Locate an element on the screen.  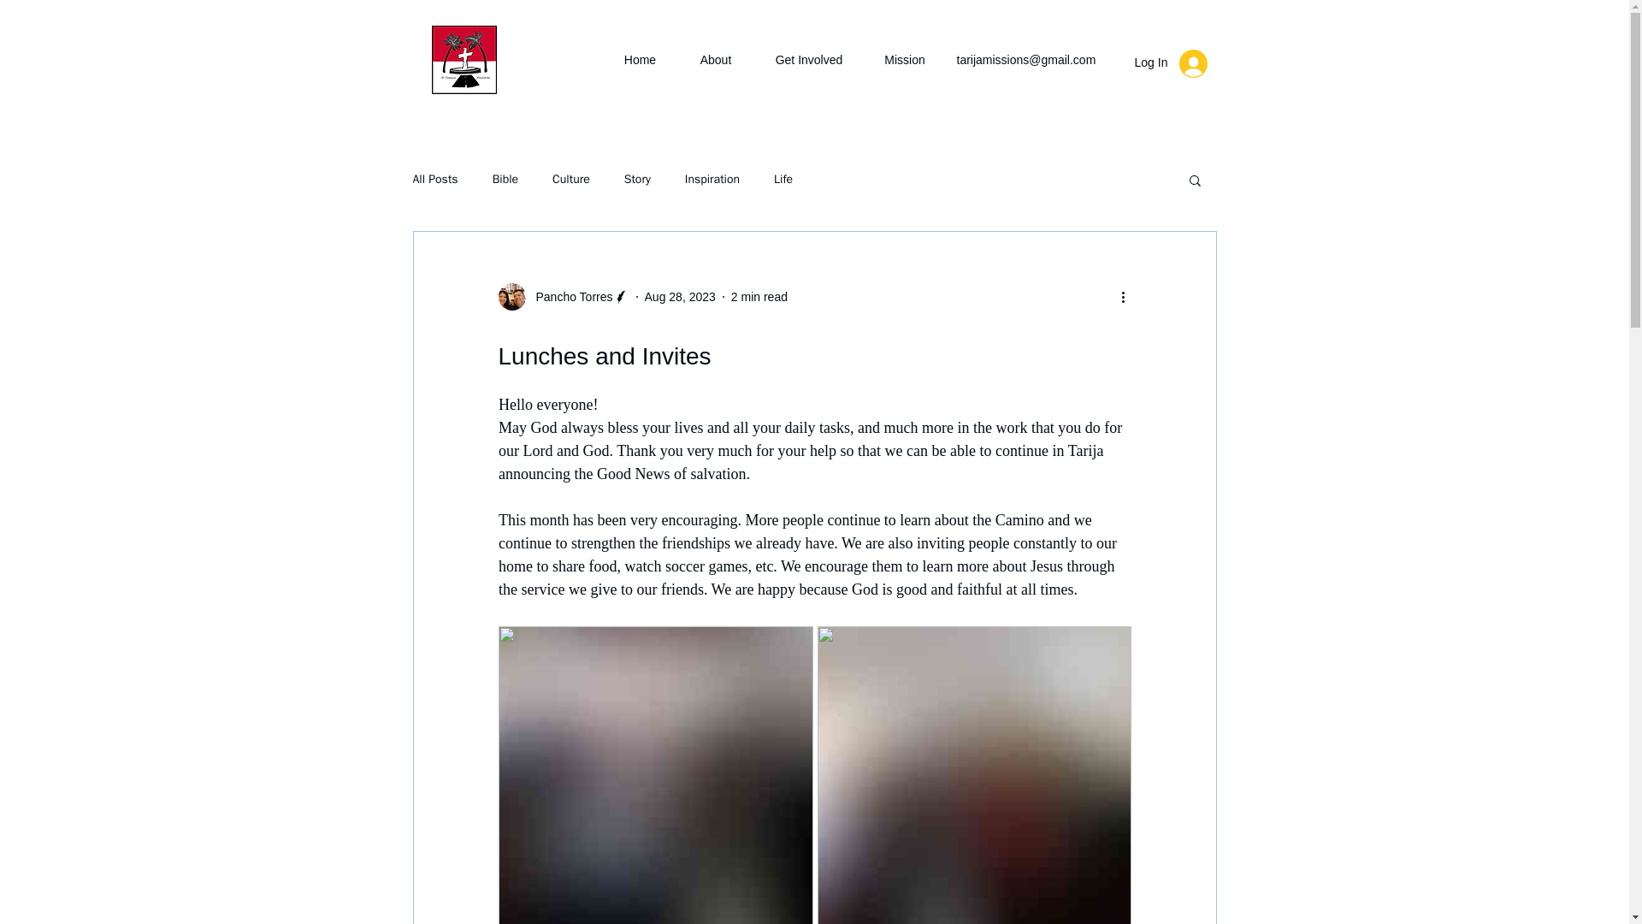
About is located at coordinates (715, 60).